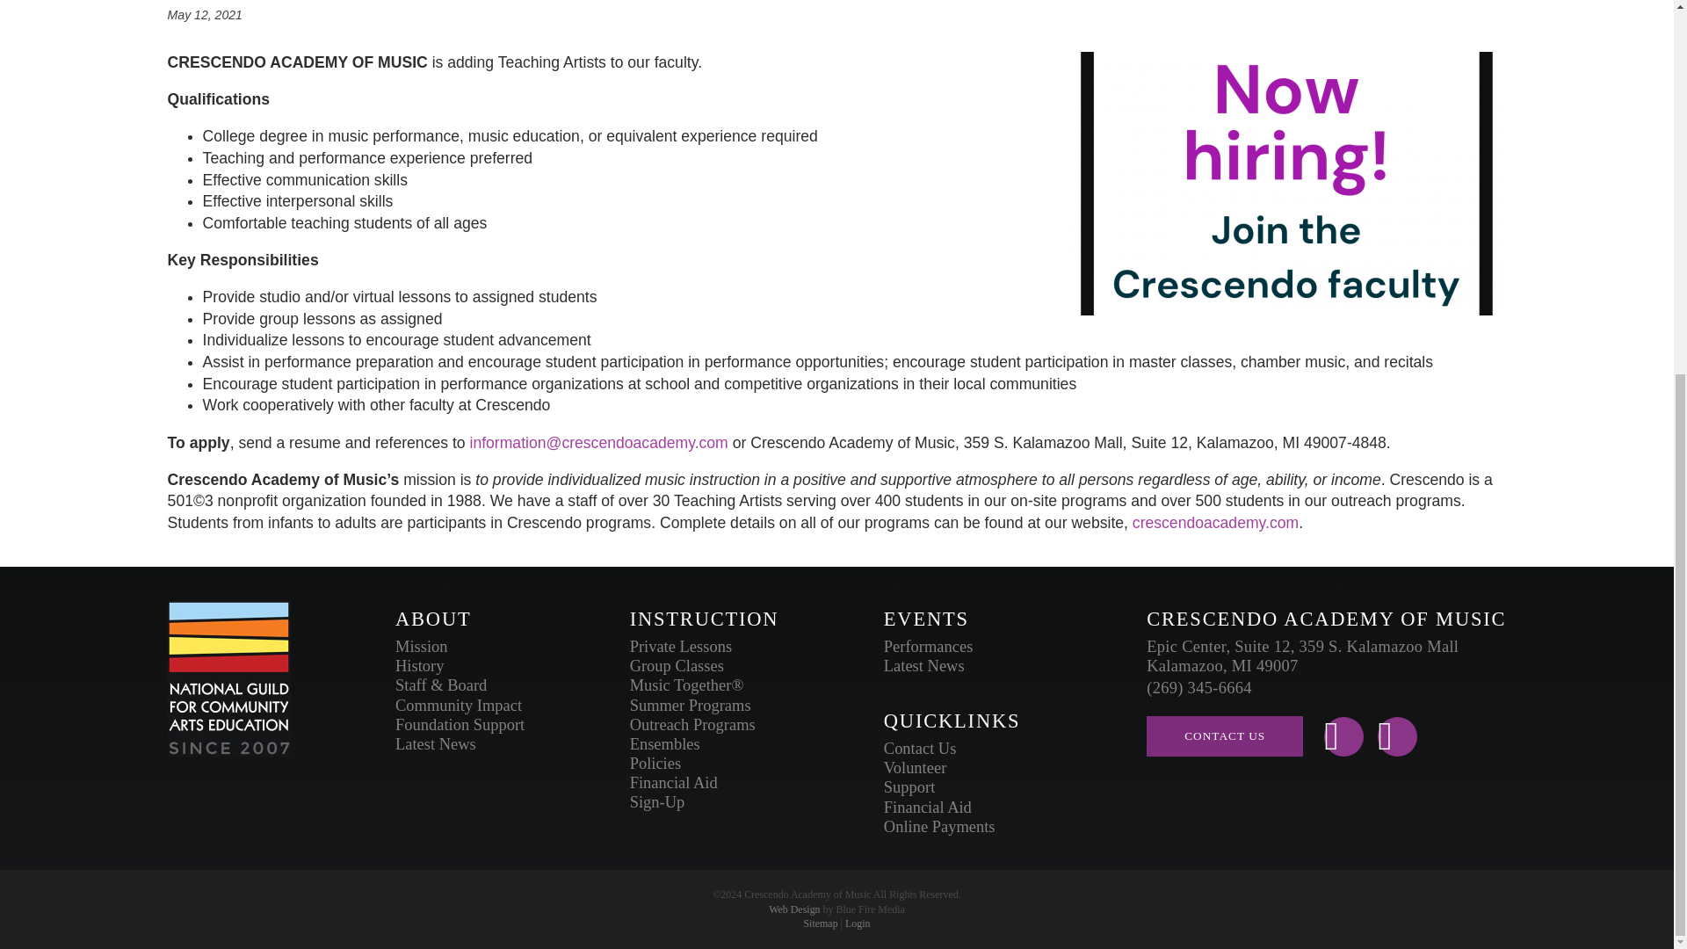  I want to click on Financial Aid, so click(673, 782).